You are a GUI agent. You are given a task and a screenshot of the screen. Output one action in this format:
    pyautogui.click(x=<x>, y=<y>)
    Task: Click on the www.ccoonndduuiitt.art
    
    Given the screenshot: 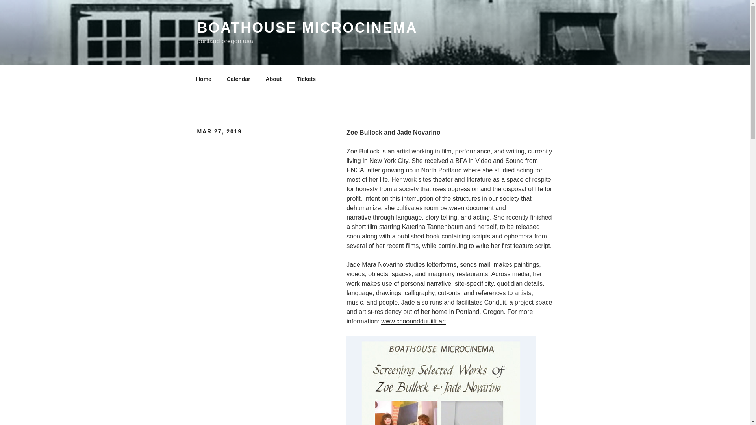 What is the action you would take?
    pyautogui.click(x=413, y=321)
    